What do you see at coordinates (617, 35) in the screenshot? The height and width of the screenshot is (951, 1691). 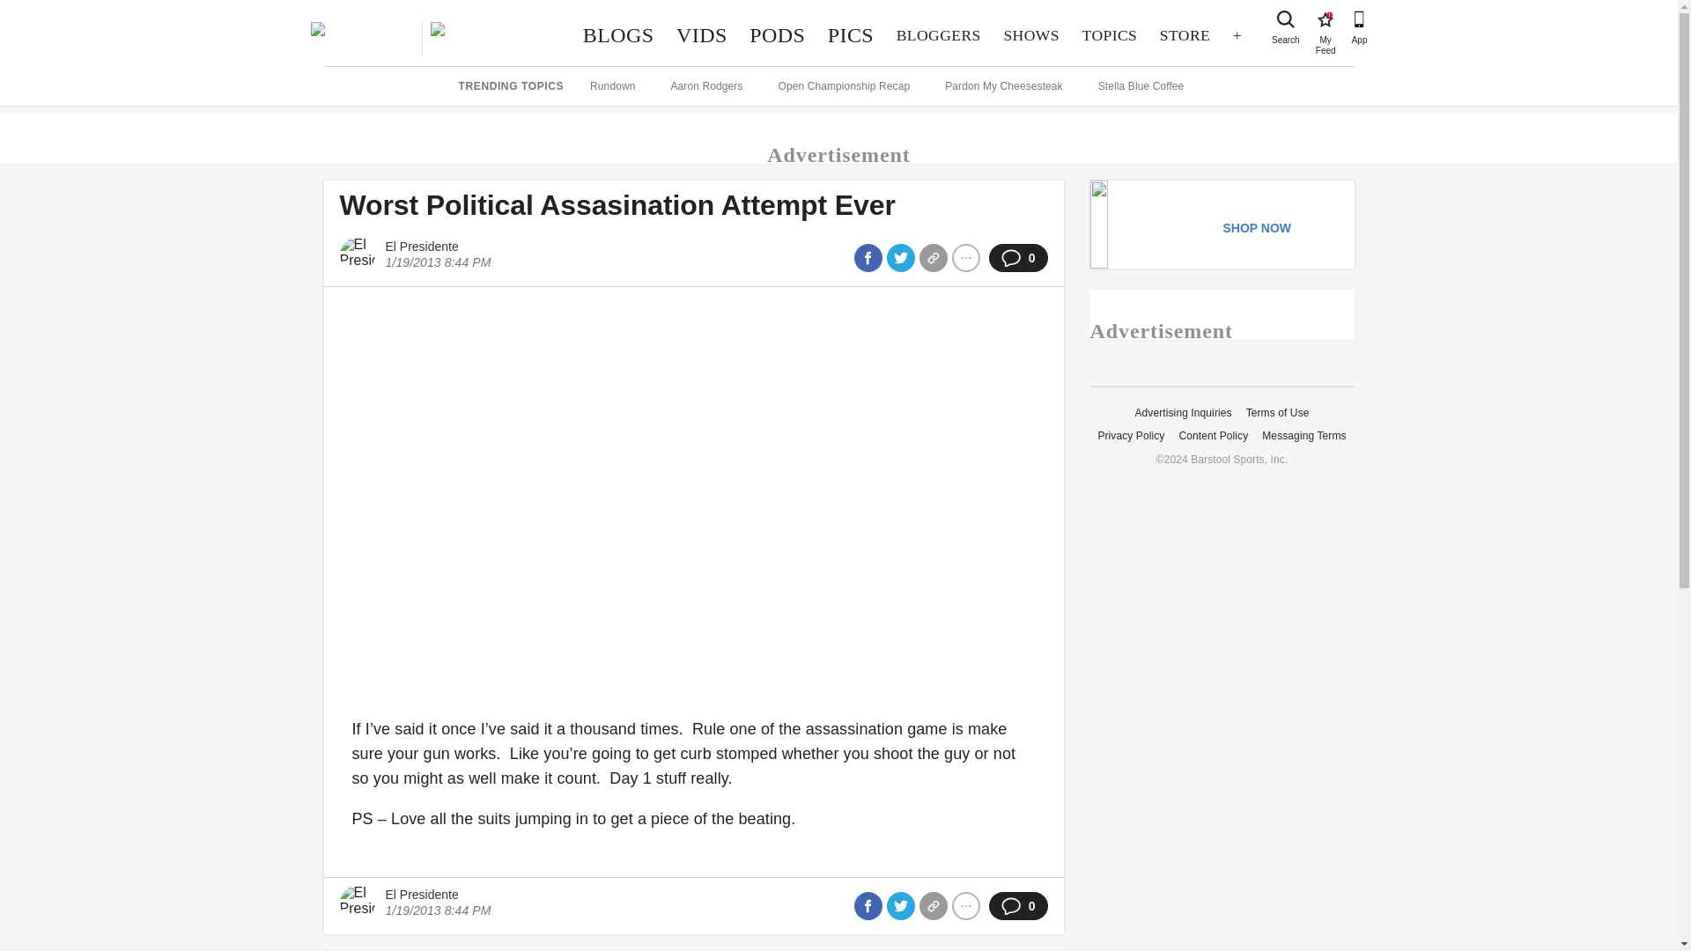 I see `BLOGS` at bounding box center [617, 35].